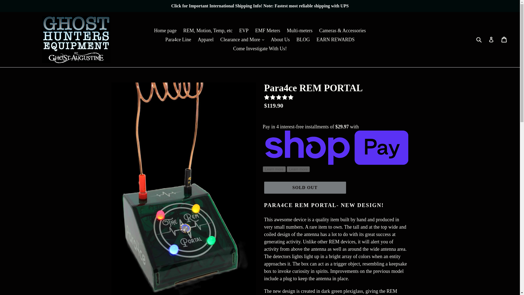  Describe the element at coordinates (300, 31) in the screenshot. I see `Multi-meters` at that location.